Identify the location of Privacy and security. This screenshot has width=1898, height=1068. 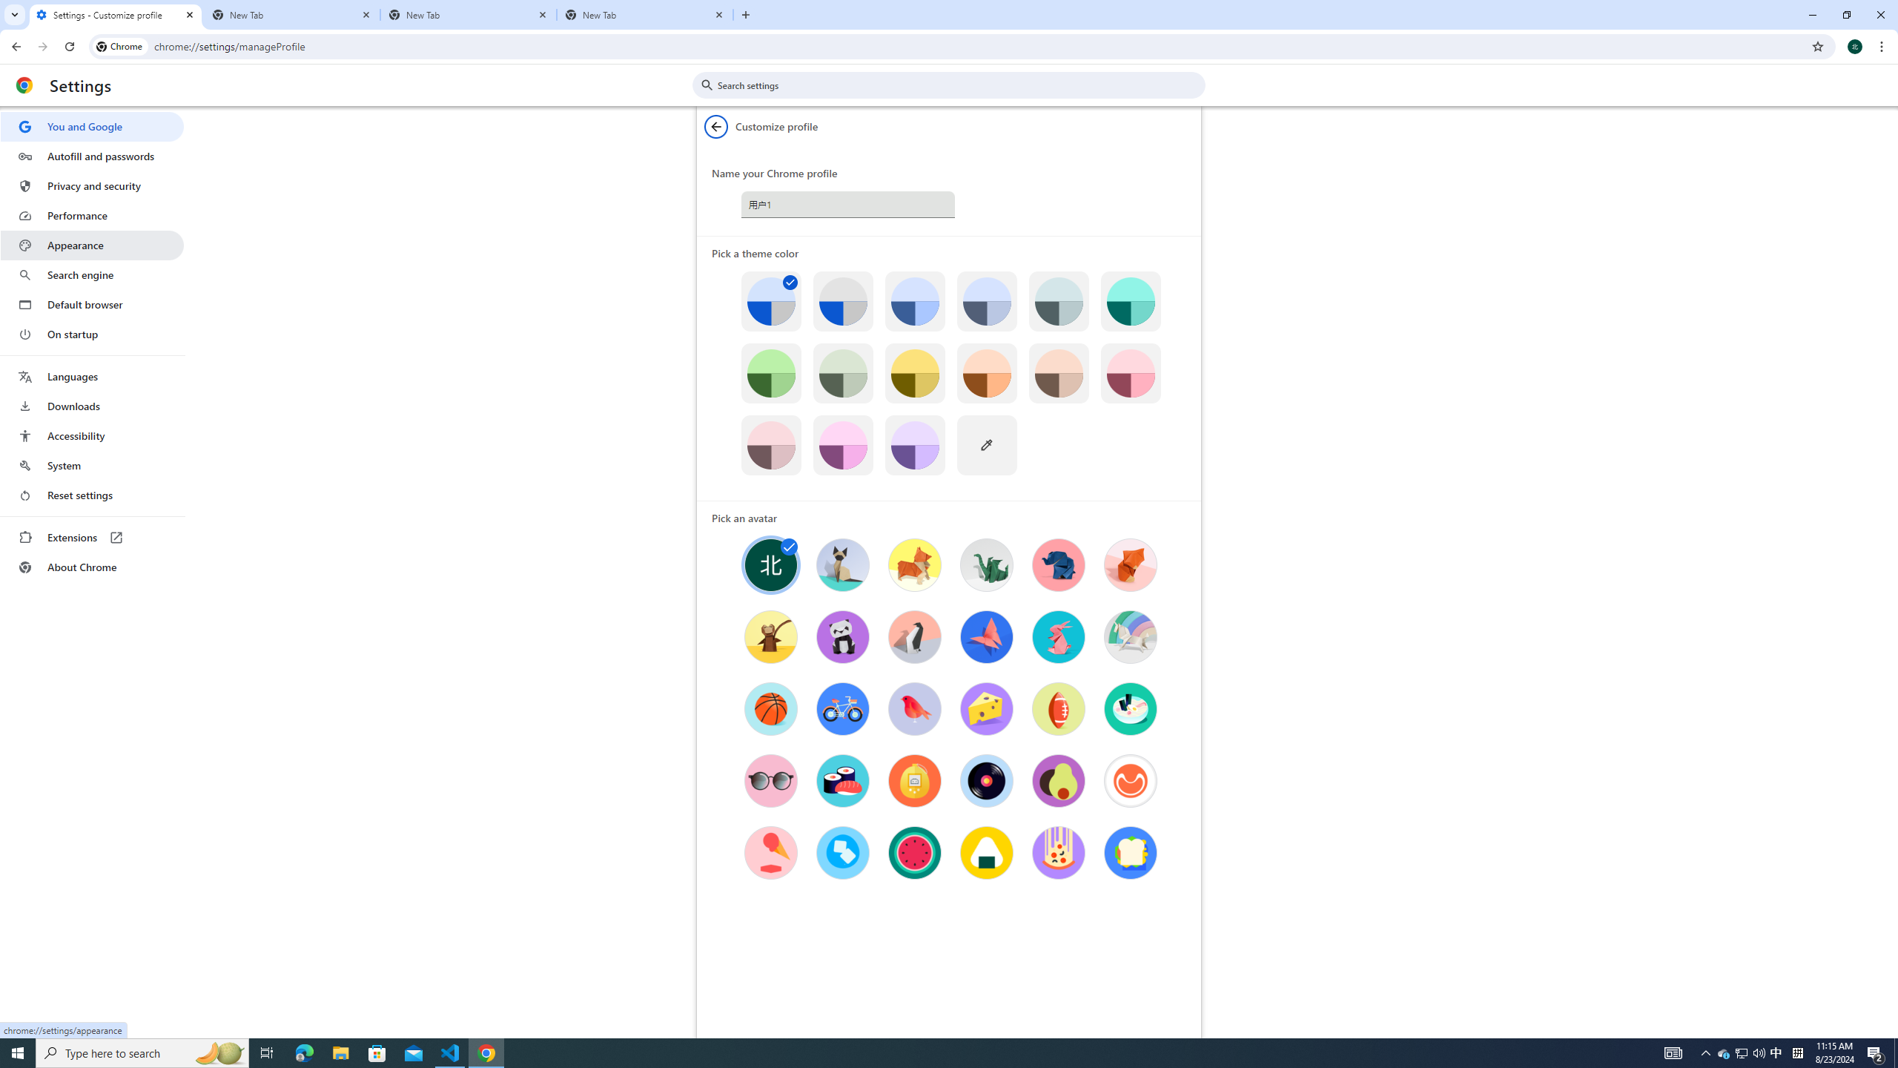
(92, 185).